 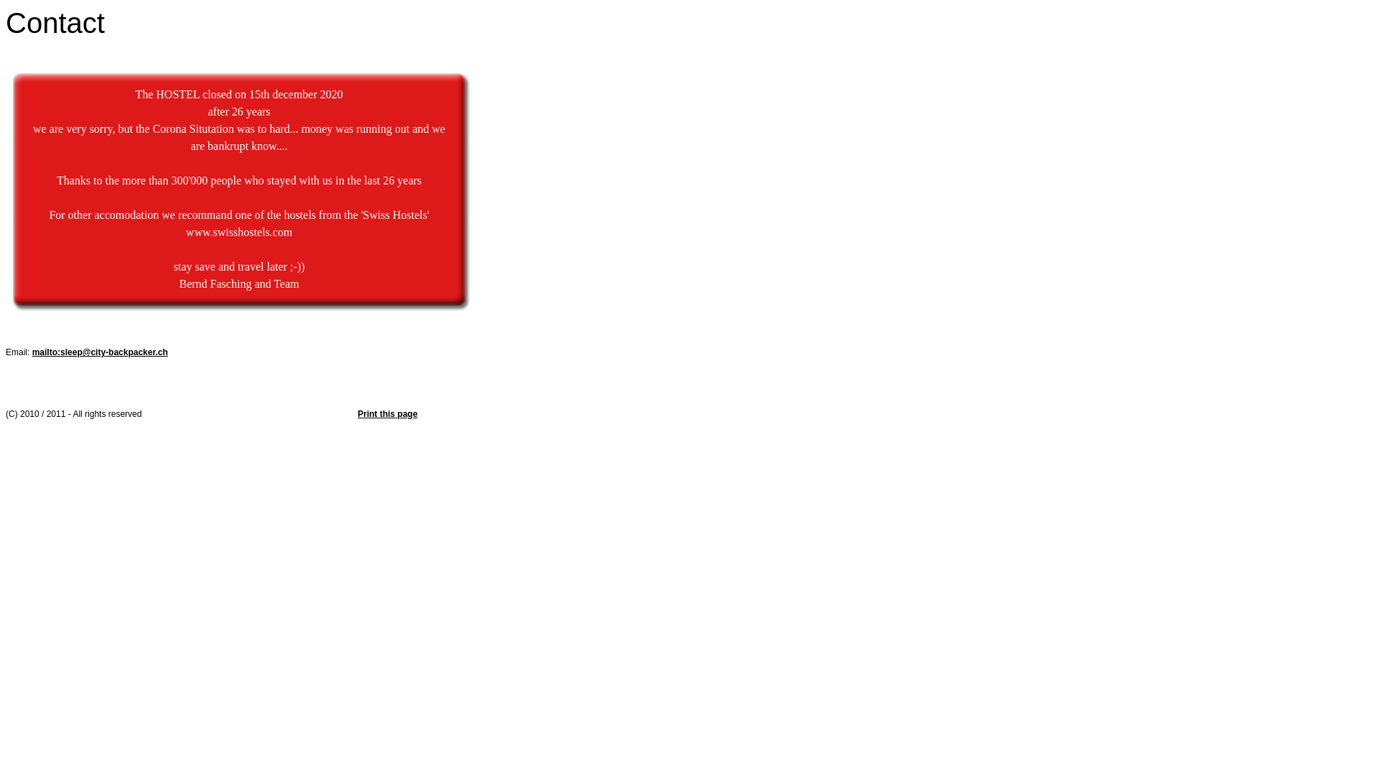 What do you see at coordinates (388, 414) in the screenshot?
I see `Print this page` at bounding box center [388, 414].